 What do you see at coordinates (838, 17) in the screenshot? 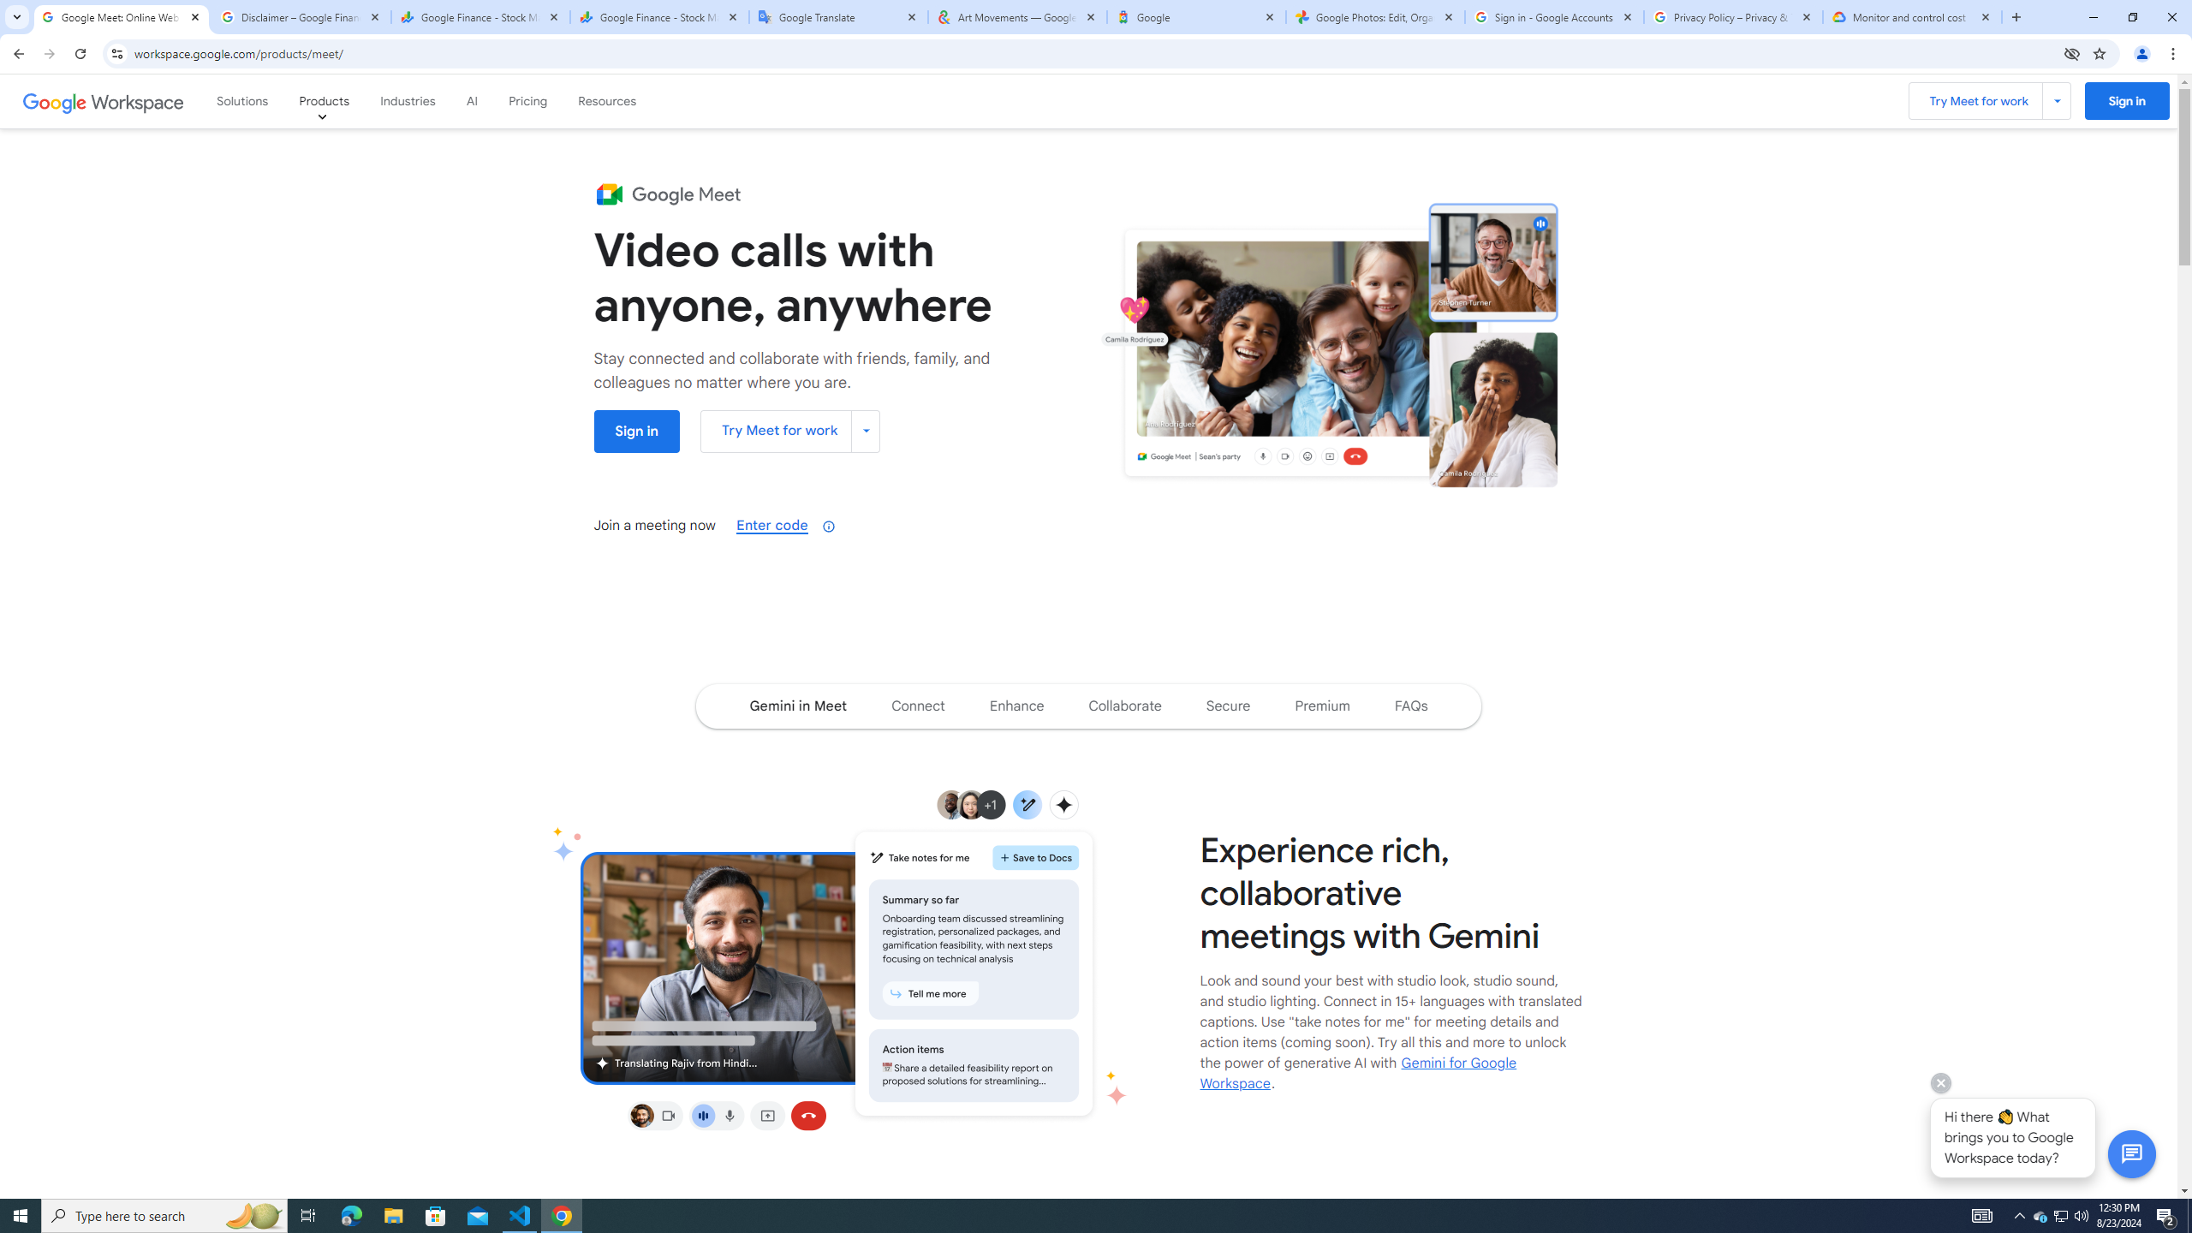
I see `Google Translate` at bounding box center [838, 17].